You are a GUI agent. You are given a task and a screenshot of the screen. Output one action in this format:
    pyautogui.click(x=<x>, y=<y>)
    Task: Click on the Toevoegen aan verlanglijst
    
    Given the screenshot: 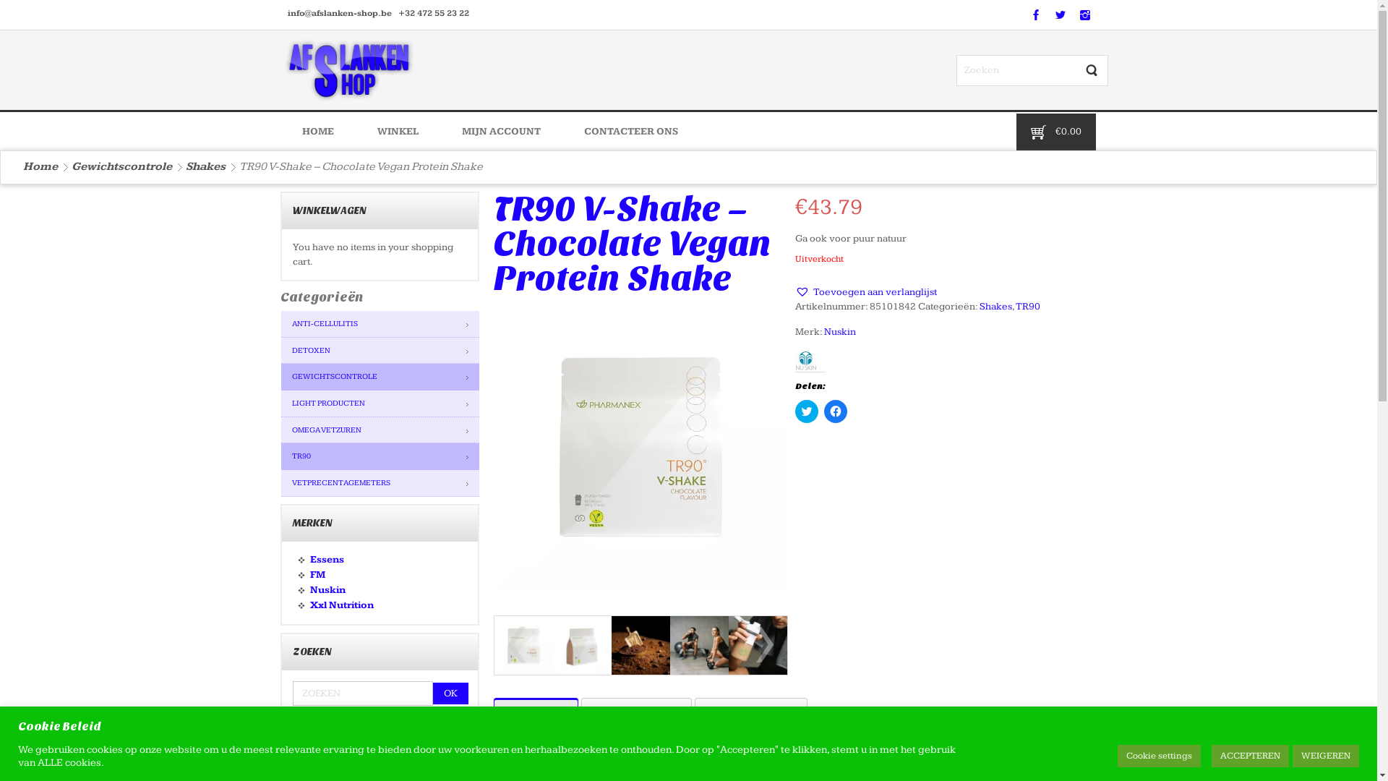 What is the action you would take?
    pyautogui.click(x=866, y=292)
    